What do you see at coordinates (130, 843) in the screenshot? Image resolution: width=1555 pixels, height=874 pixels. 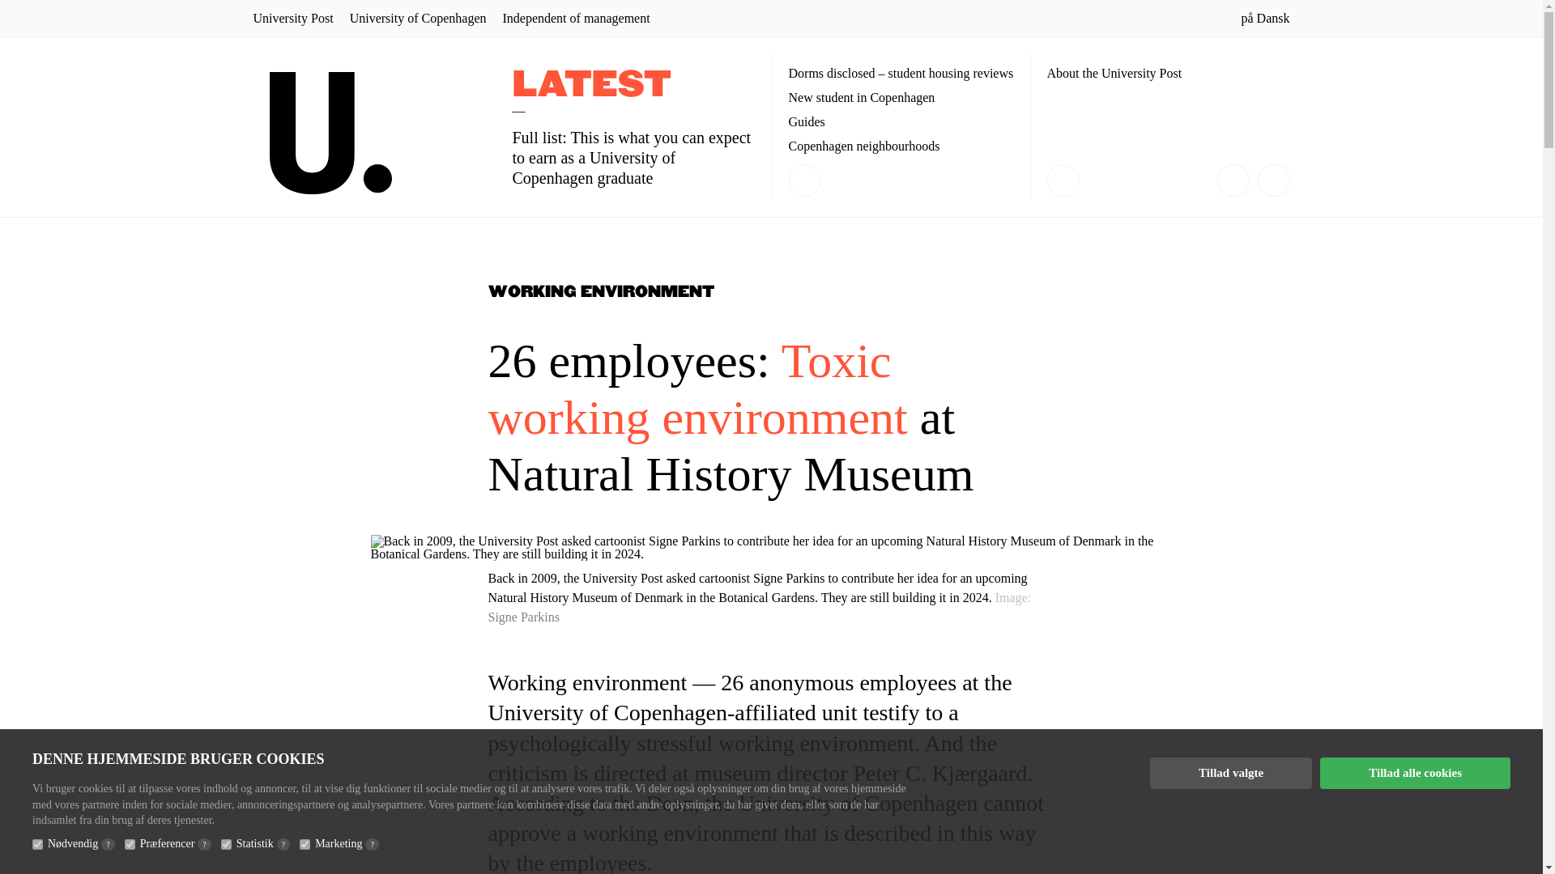 I see `on` at bounding box center [130, 843].